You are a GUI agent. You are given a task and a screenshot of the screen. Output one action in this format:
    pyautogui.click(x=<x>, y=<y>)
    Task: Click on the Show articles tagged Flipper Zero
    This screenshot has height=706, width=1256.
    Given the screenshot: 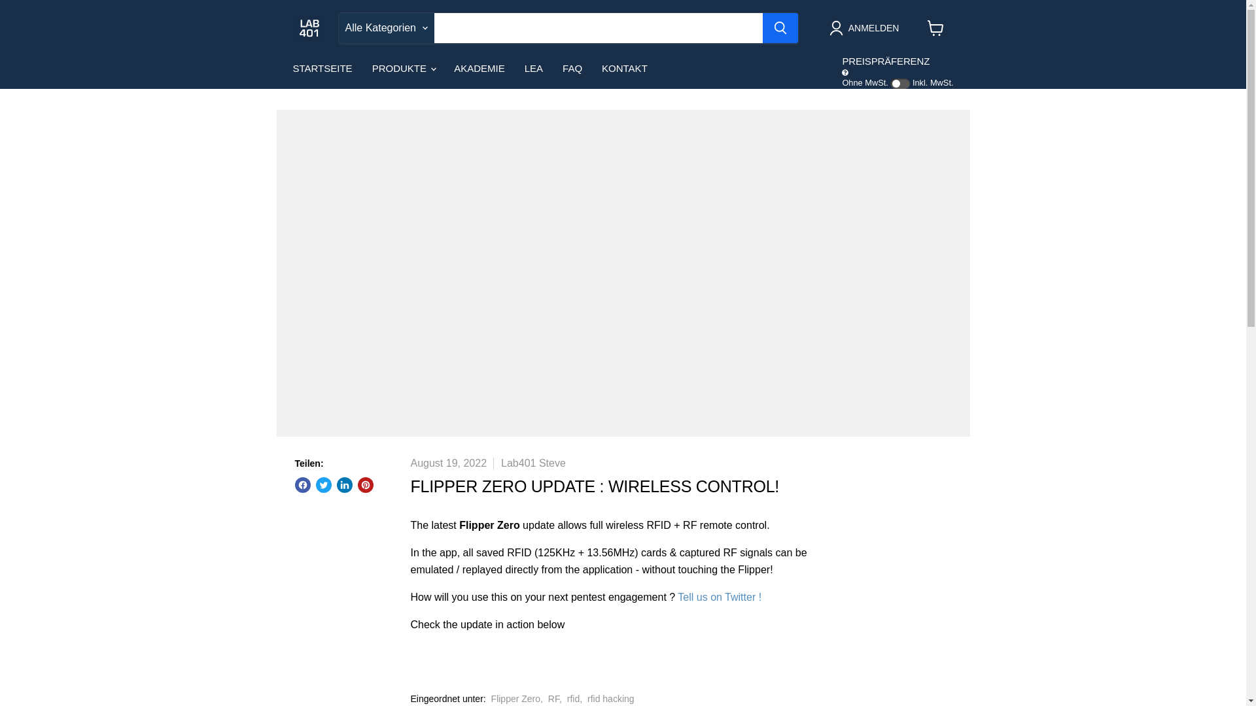 What is the action you would take?
    pyautogui.click(x=515, y=698)
    